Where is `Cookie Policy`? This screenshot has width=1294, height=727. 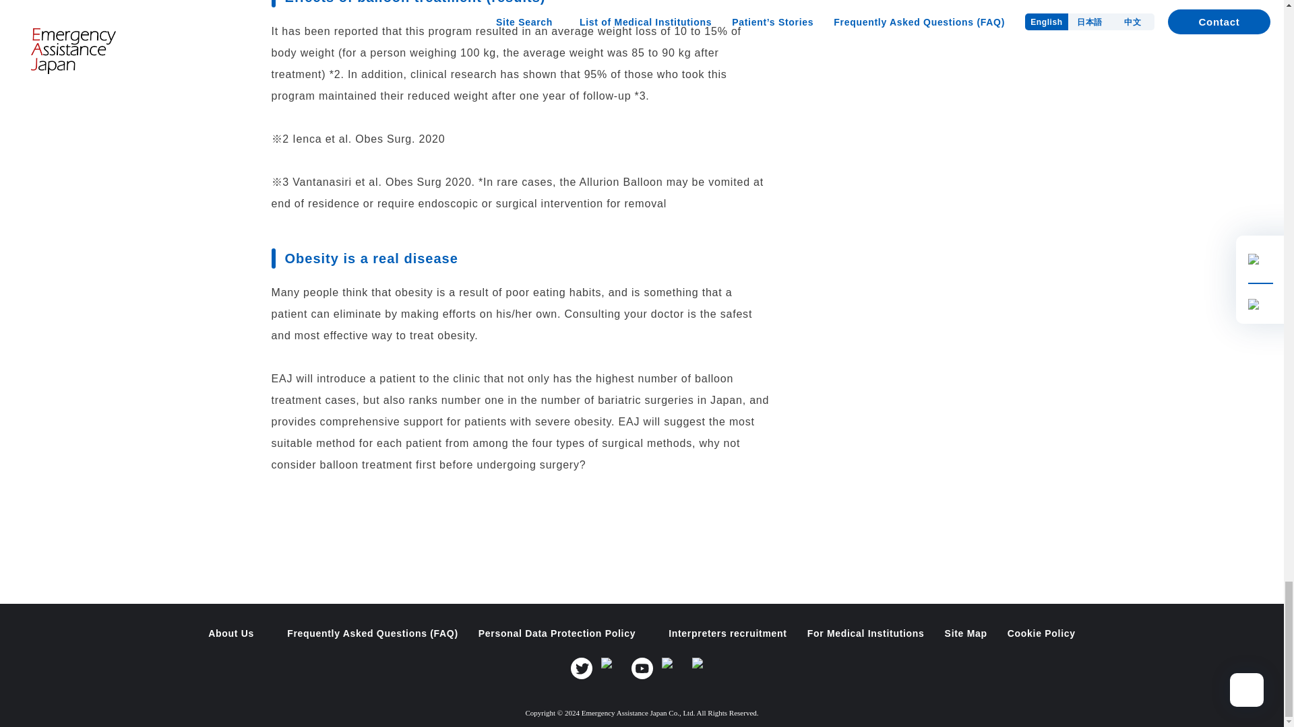 Cookie Policy is located at coordinates (1041, 633).